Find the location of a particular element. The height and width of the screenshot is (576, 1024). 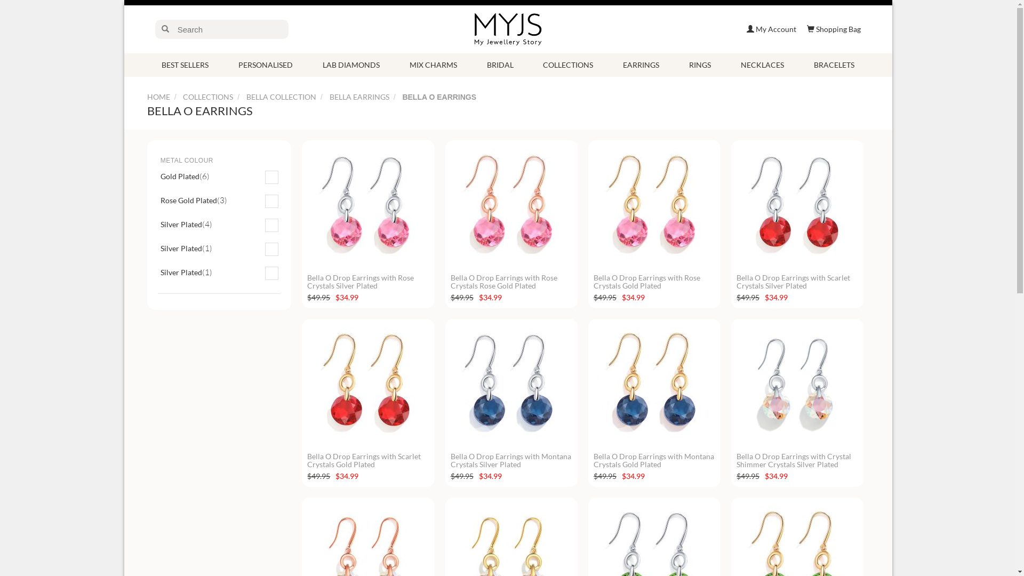

BELLA EARRINGS is located at coordinates (361, 97).